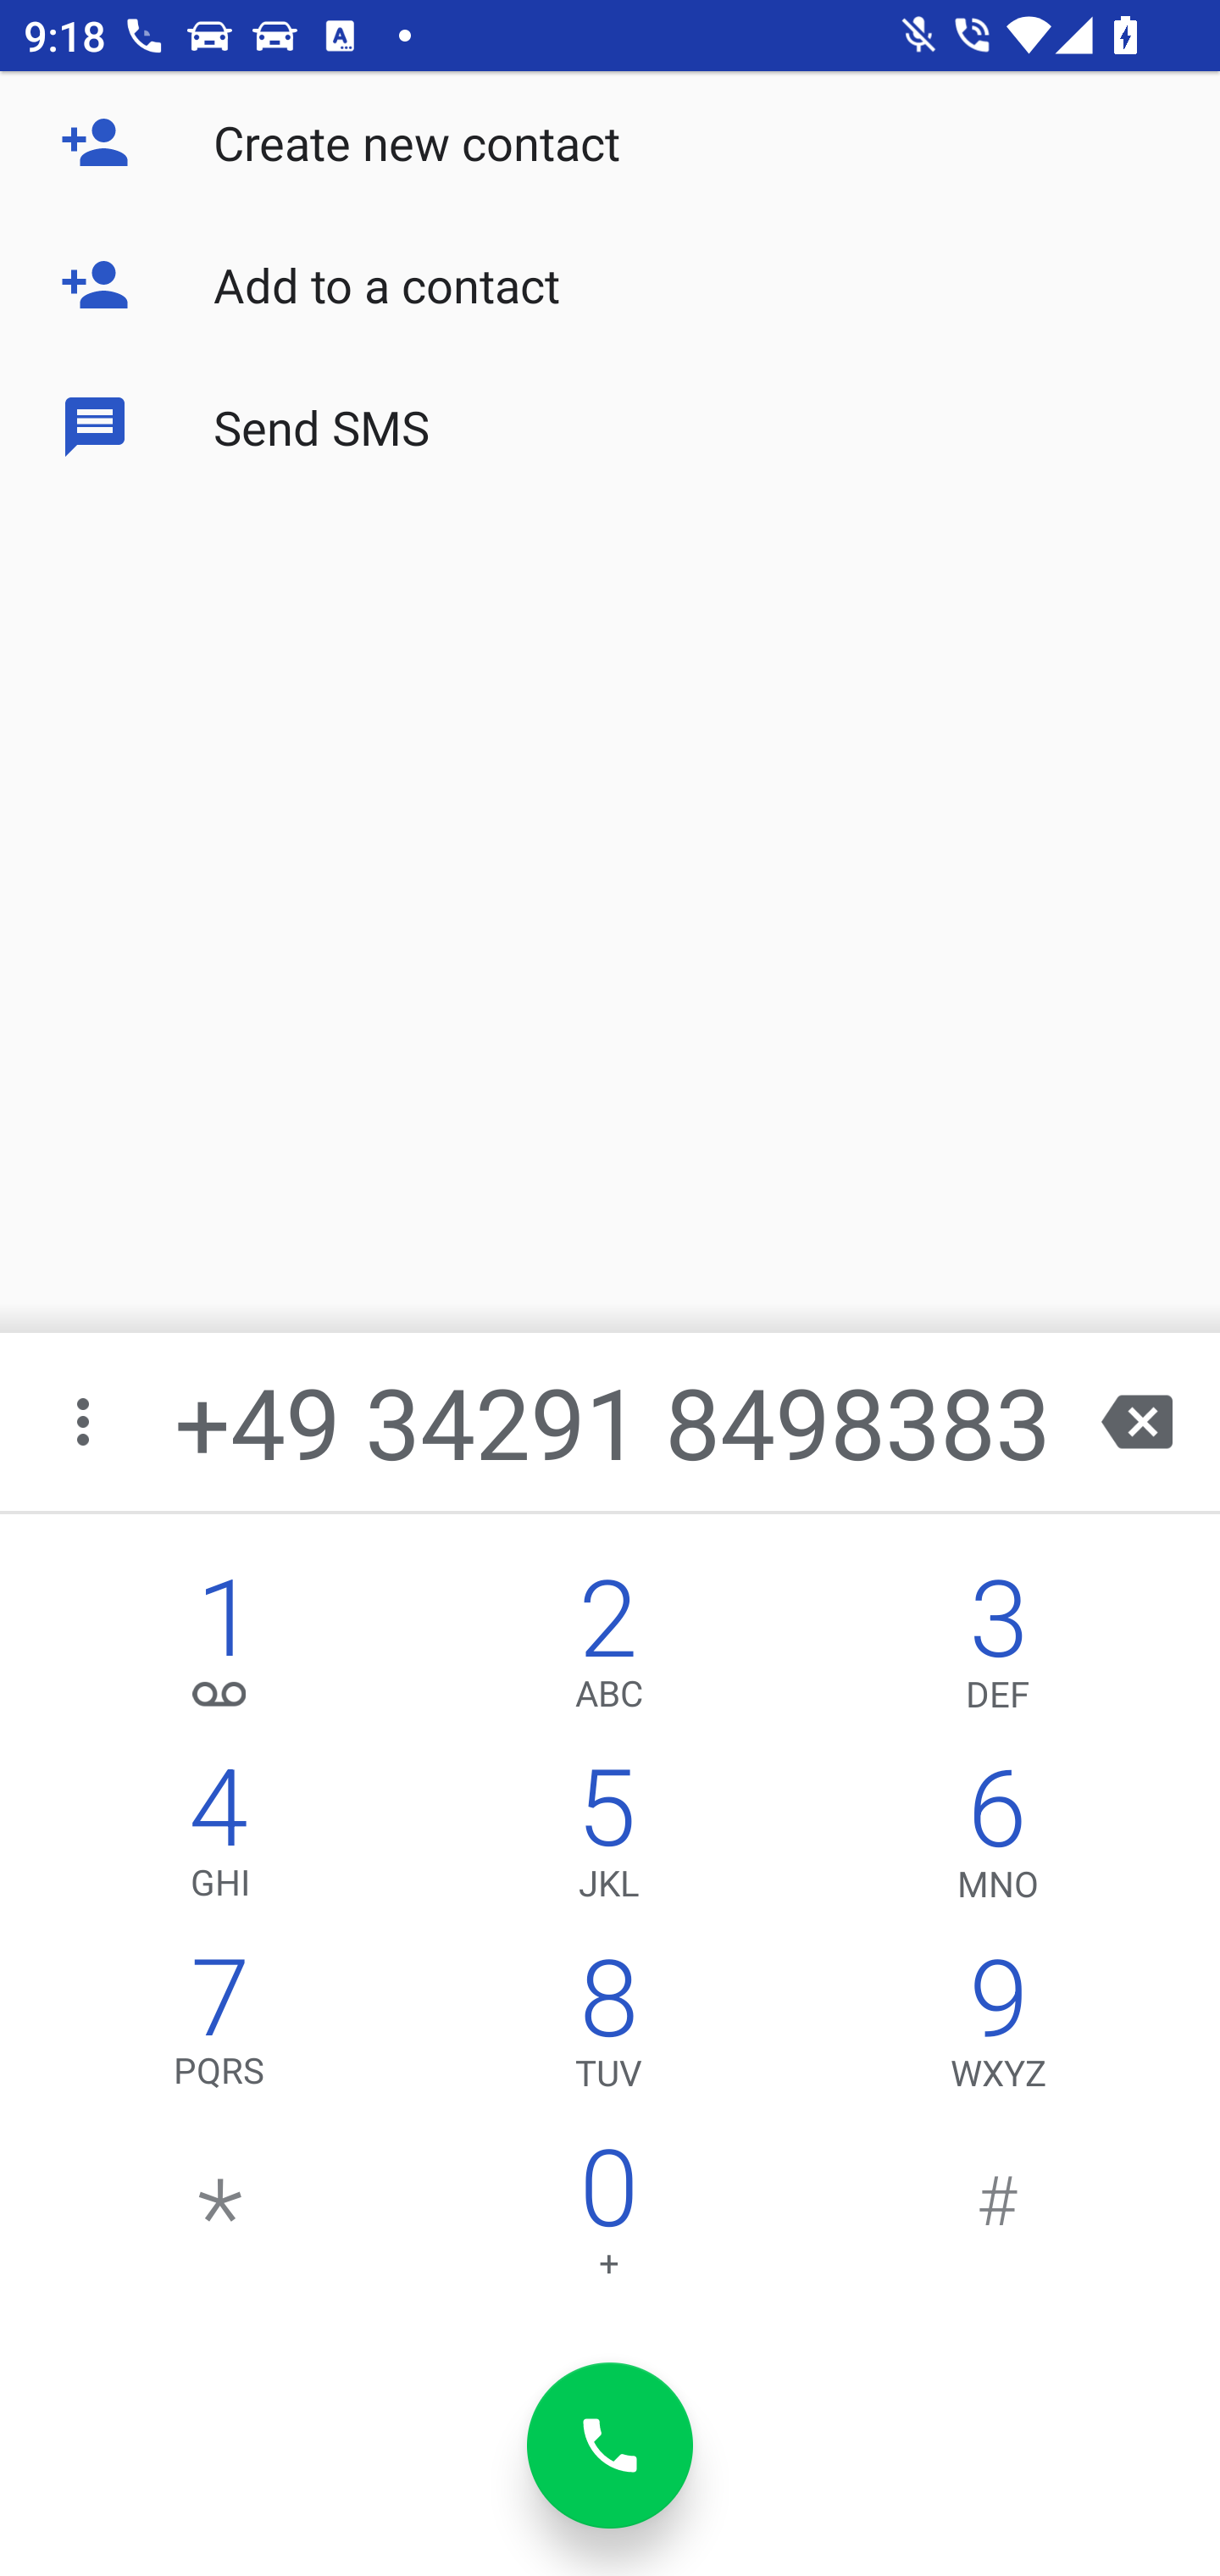 Image resolution: width=1220 pixels, height=2576 pixels. Describe the element at coordinates (998, 2220) in the screenshot. I see `#` at that location.